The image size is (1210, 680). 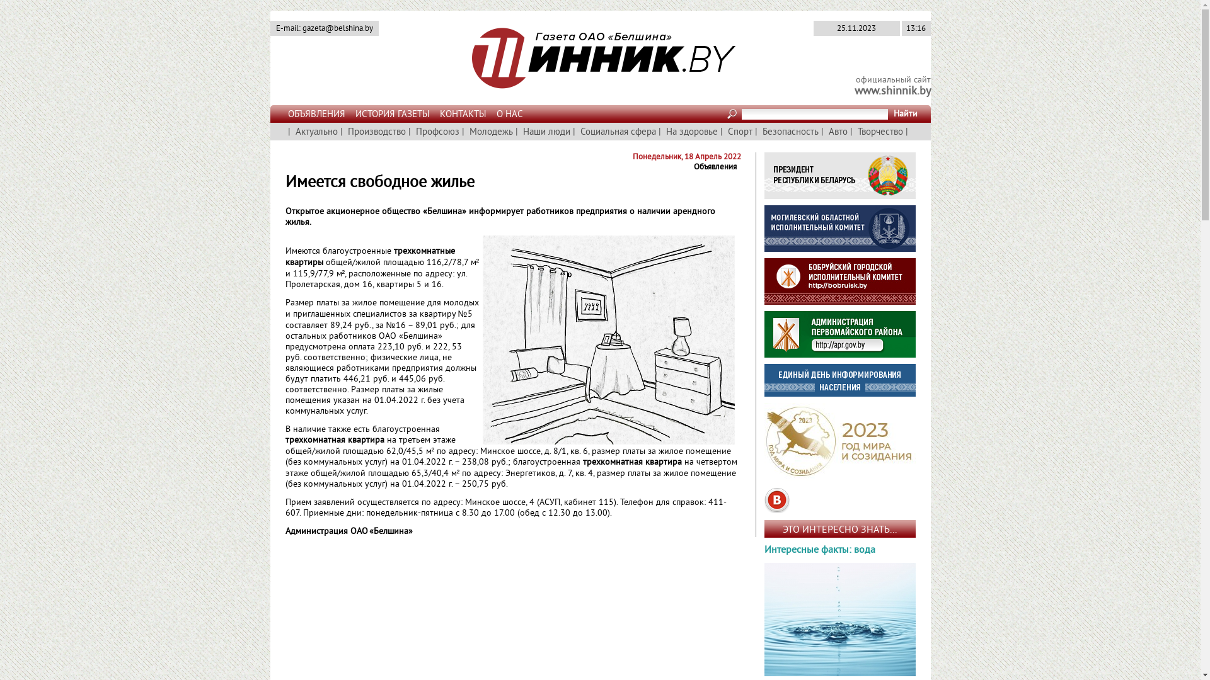 I want to click on |, so click(x=342, y=132).